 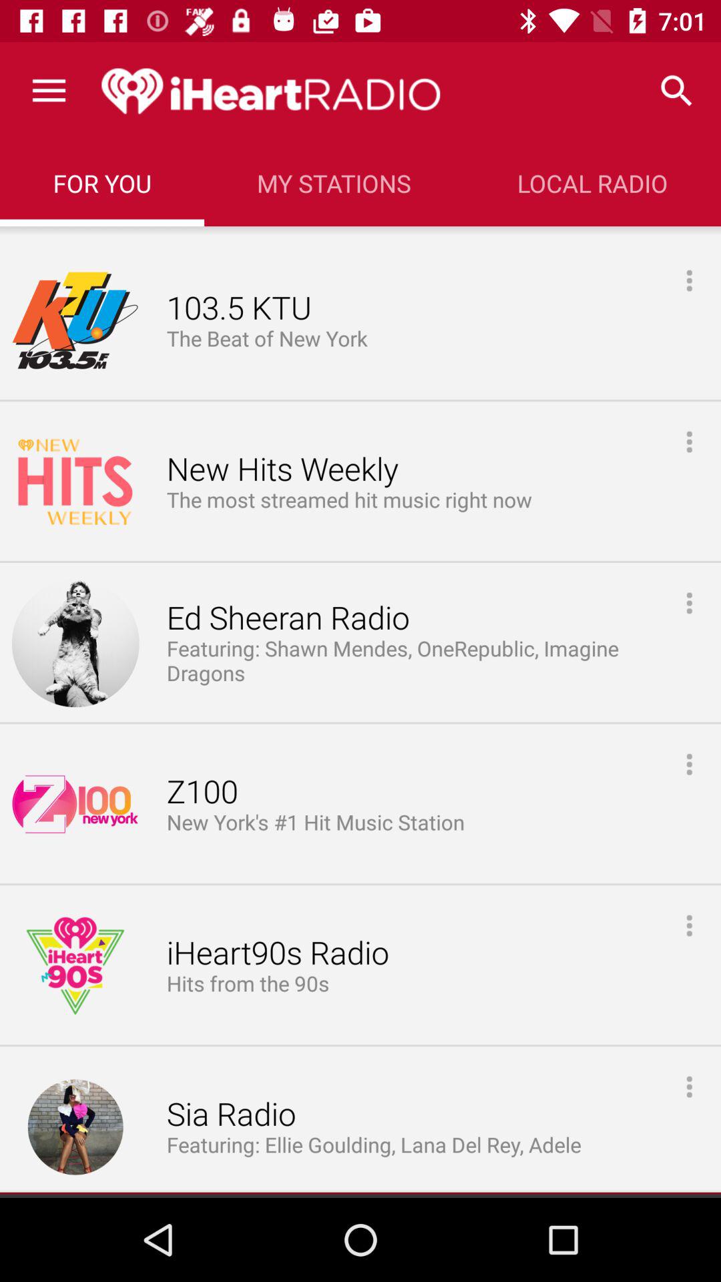 What do you see at coordinates (288, 618) in the screenshot?
I see `select icon above featuring shawn mendes icon` at bounding box center [288, 618].